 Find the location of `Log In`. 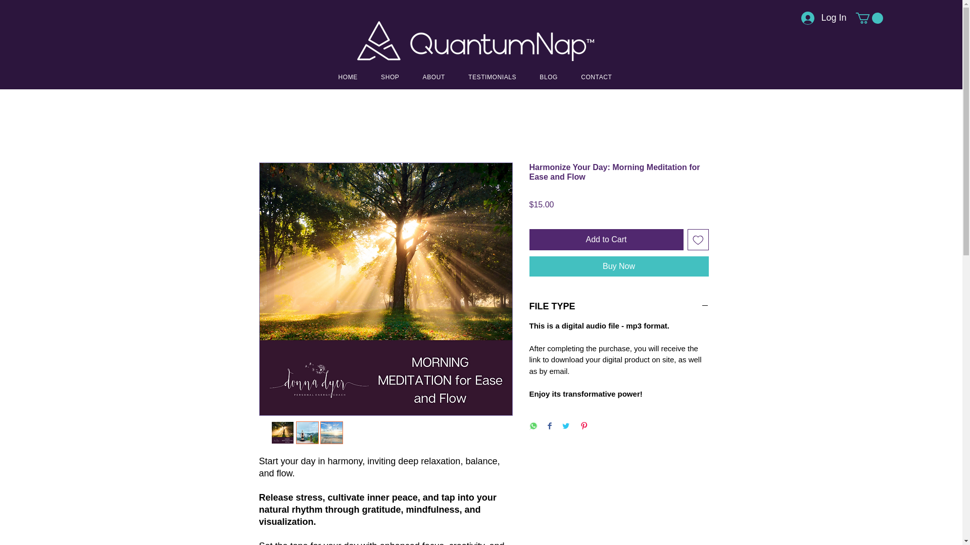

Log In is located at coordinates (818, 18).